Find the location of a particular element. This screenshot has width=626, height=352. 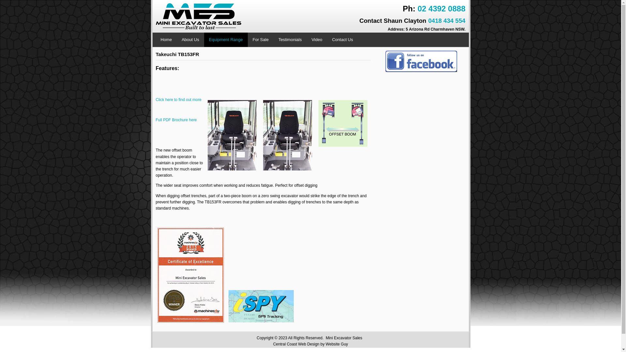

Click here to find out more is located at coordinates (179, 100).